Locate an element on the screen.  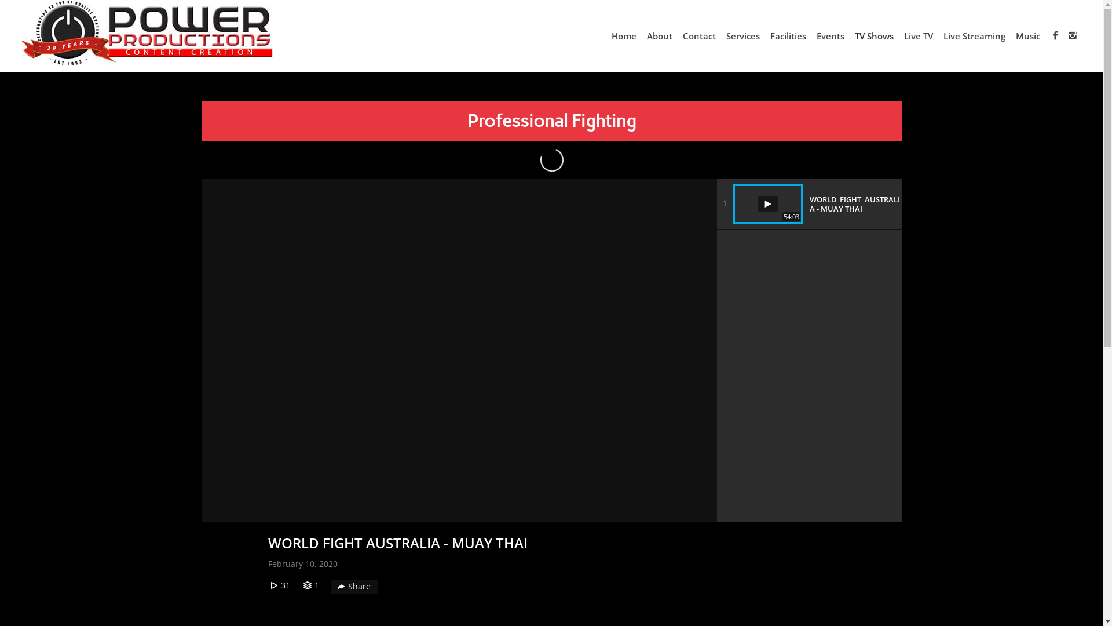
Live Streaming is located at coordinates (974, 36).